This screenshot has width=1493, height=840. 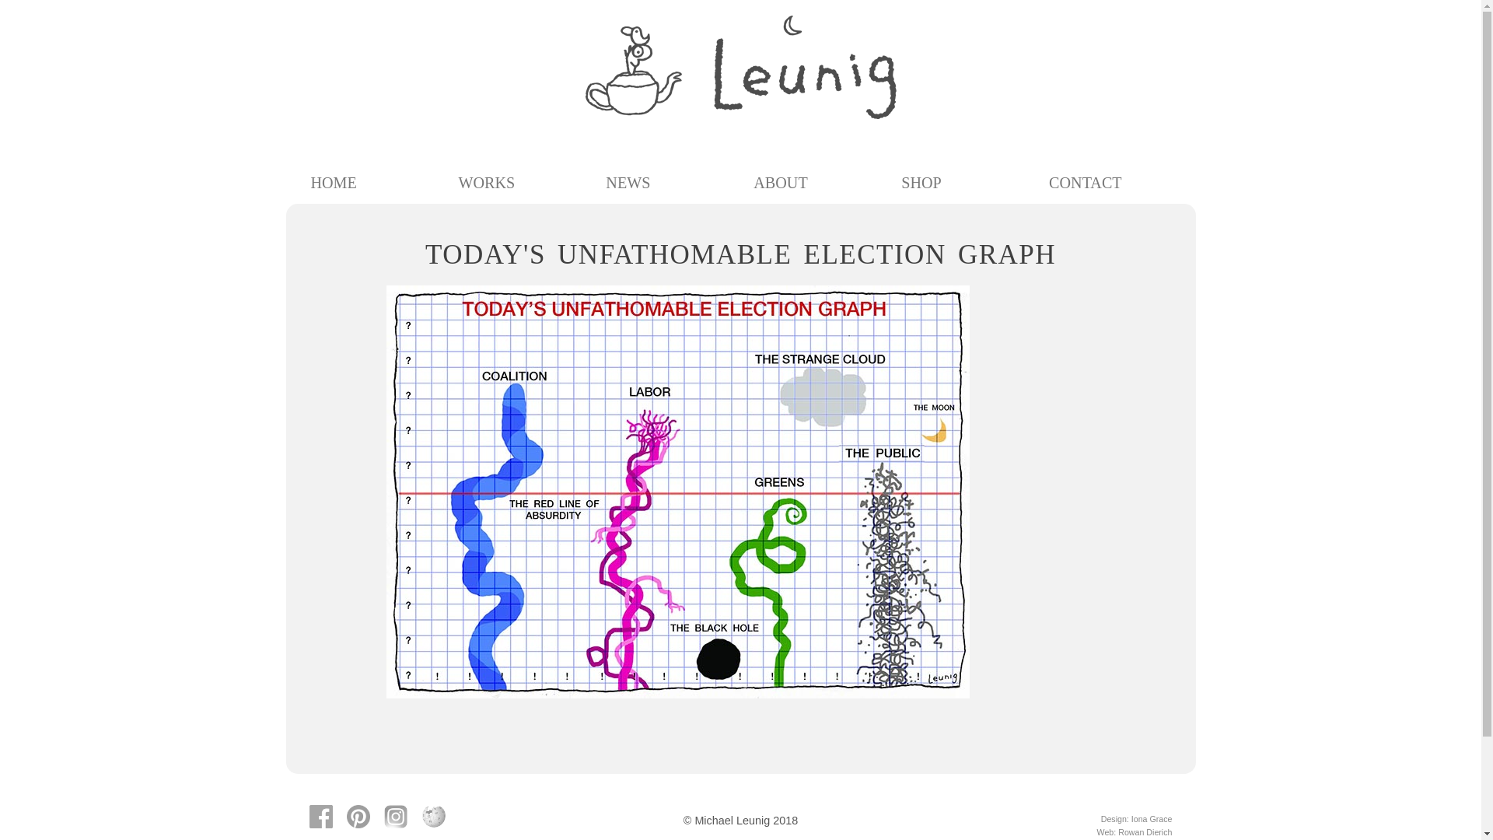 What do you see at coordinates (1110, 183) in the screenshot?
I see `CONTACT` at bounding box center [1110, 183].